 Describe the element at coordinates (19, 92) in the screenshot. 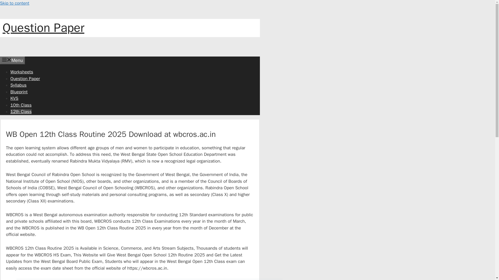

I see `Blueprint` at that location.